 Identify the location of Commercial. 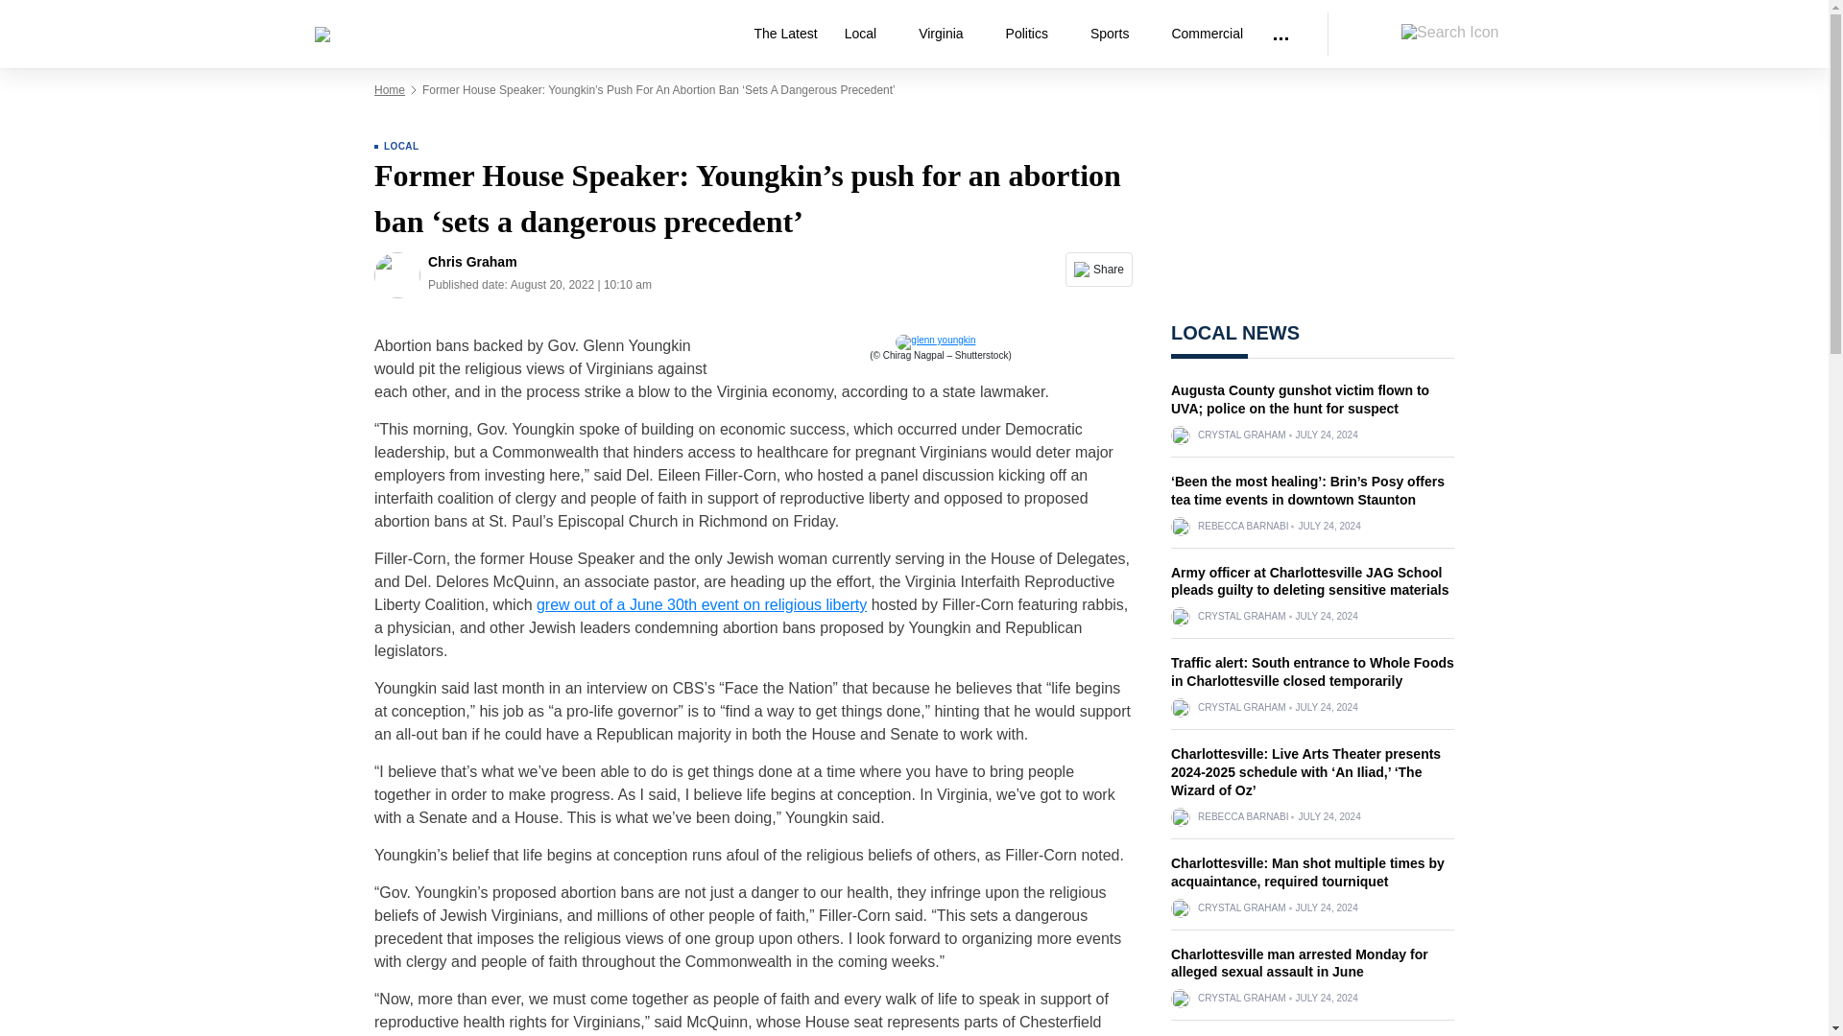
(1207, 35).